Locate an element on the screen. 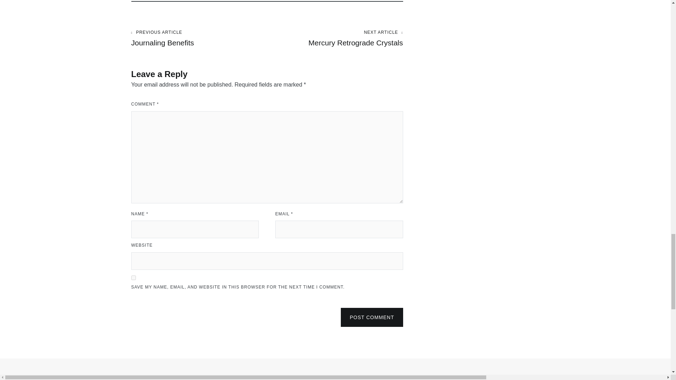 The image size is (676, 380). POST COMMENT is located at coordinates (372, 317).